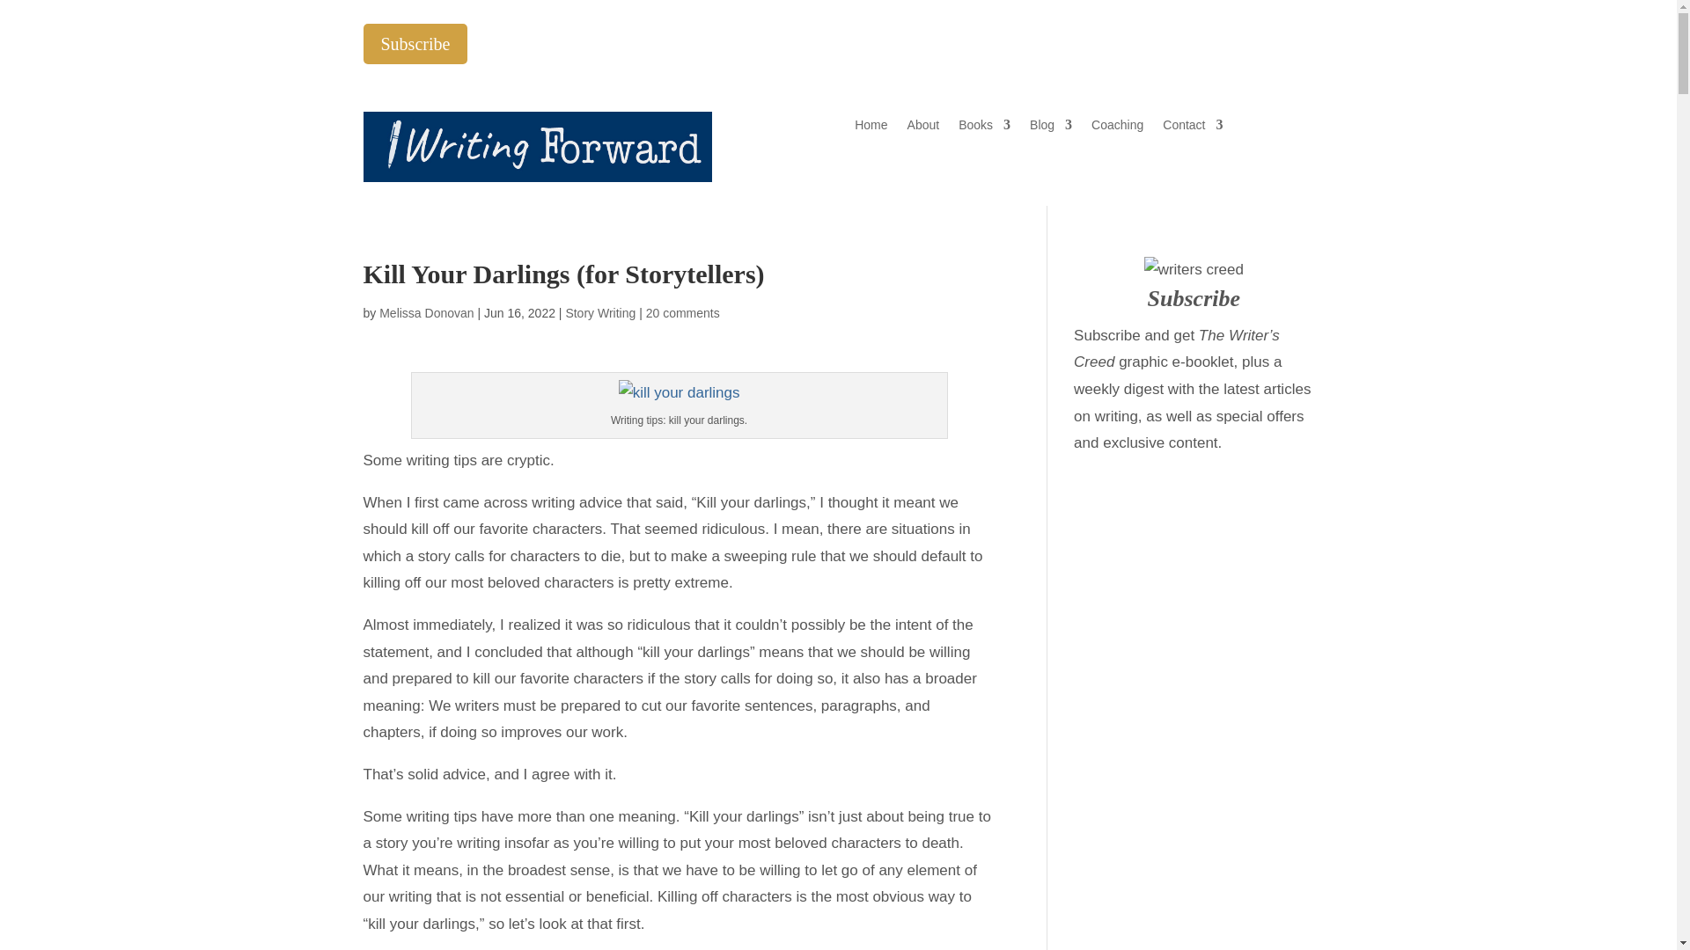 The height and width of the screenshot is (950, 1690). Describe the element at coordinates (537, 147) in the screenshot. I see `logo-writing-forward-2019` at that location.